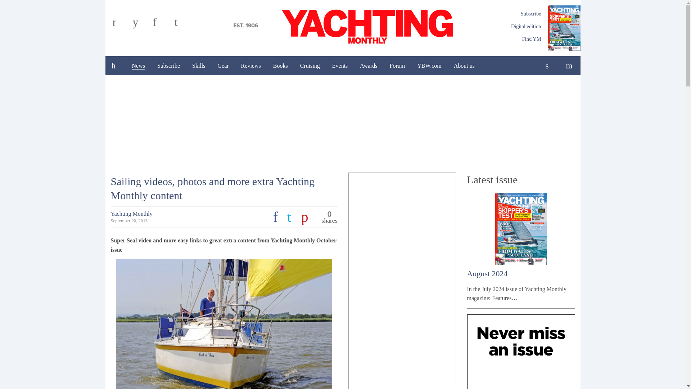 The width and height of the screenshot is (691, 389). I want to click on Yachting Monthly, so click(343, 26).